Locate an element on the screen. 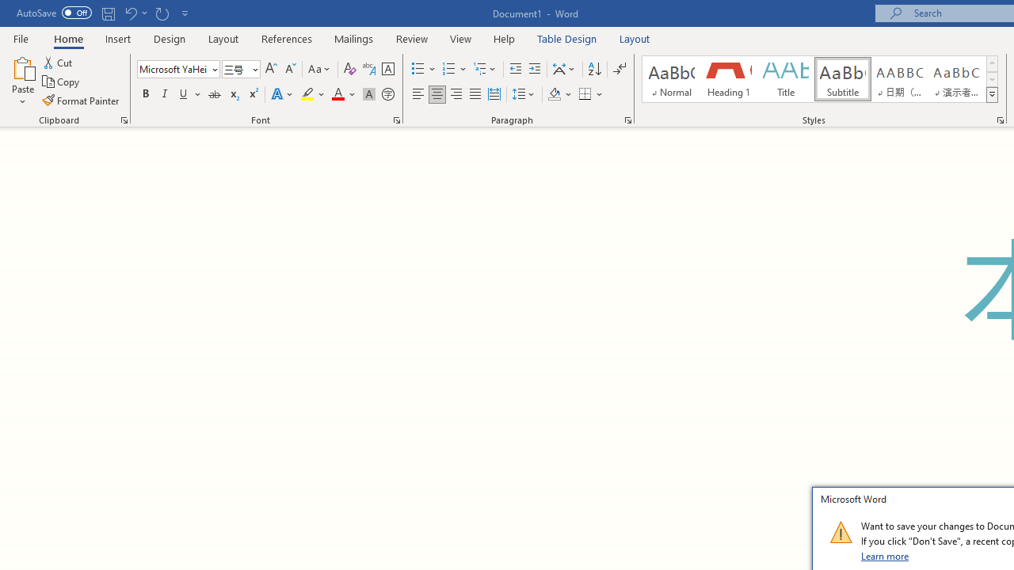 This screenshot has width=1014, height=570. Format Painter is located at coordinates (82, 100).